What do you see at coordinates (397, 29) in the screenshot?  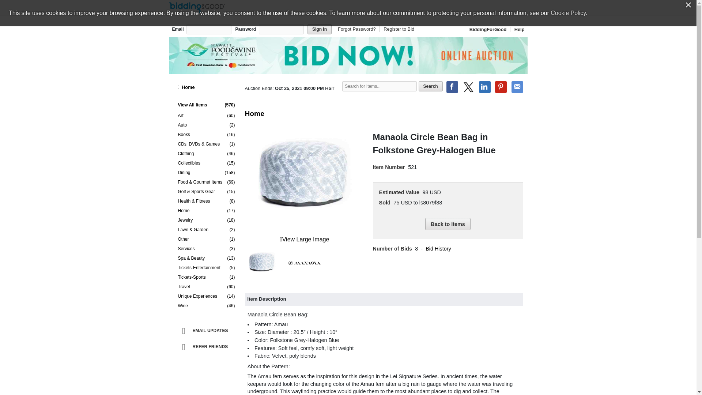 I see `Register to Bid` at bounding box center [397, 29].